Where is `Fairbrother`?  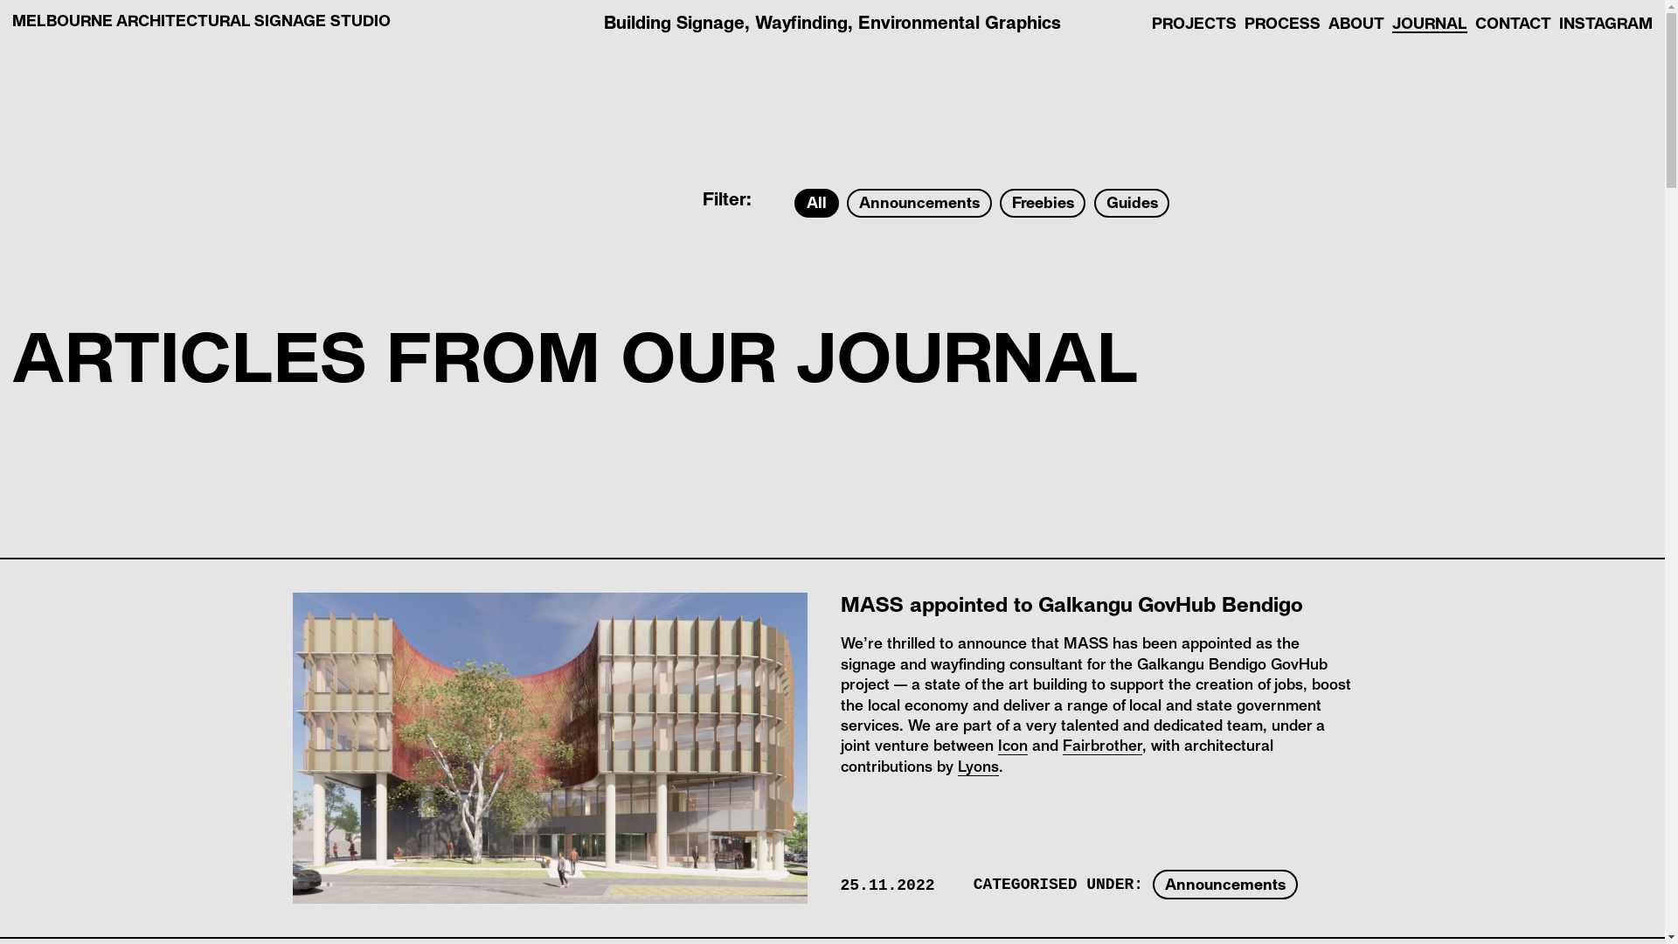
Fairbrother is located at coordinates (1103, 745).